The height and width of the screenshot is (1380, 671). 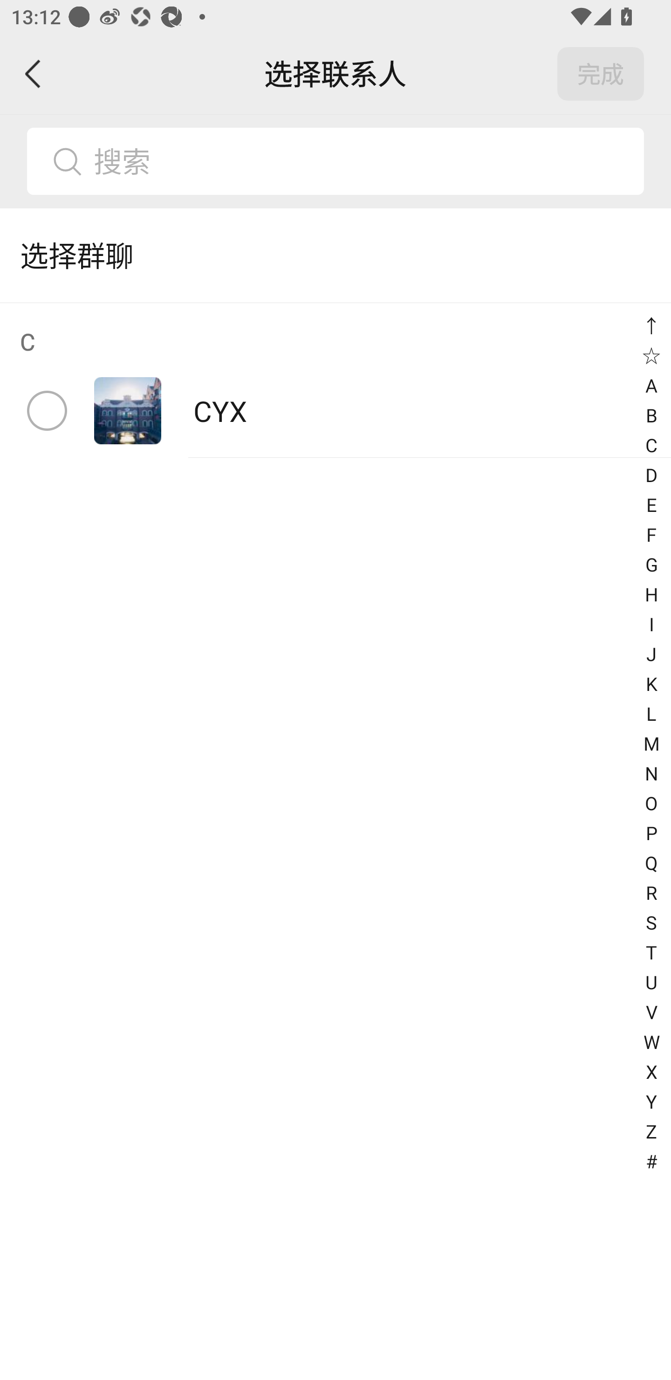 I want to click on 完成, so click(x=601, y=74).